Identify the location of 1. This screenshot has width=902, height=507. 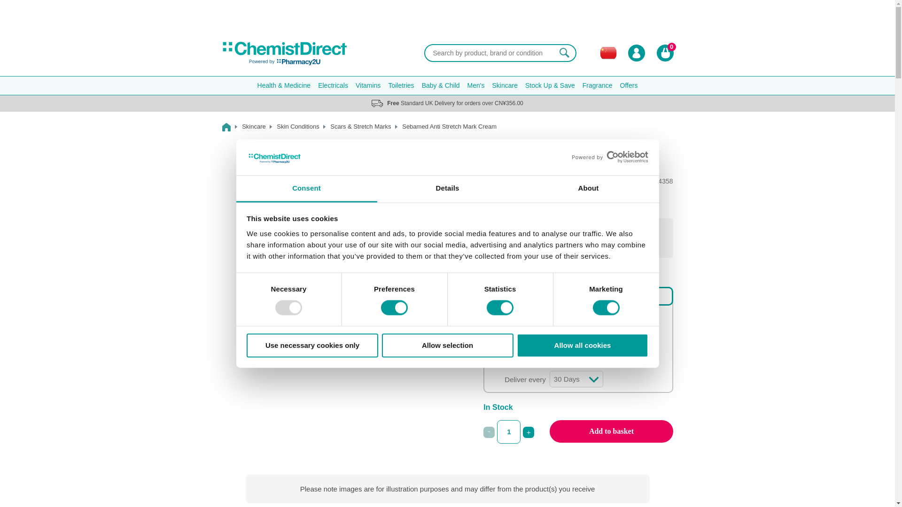
(508, 432).